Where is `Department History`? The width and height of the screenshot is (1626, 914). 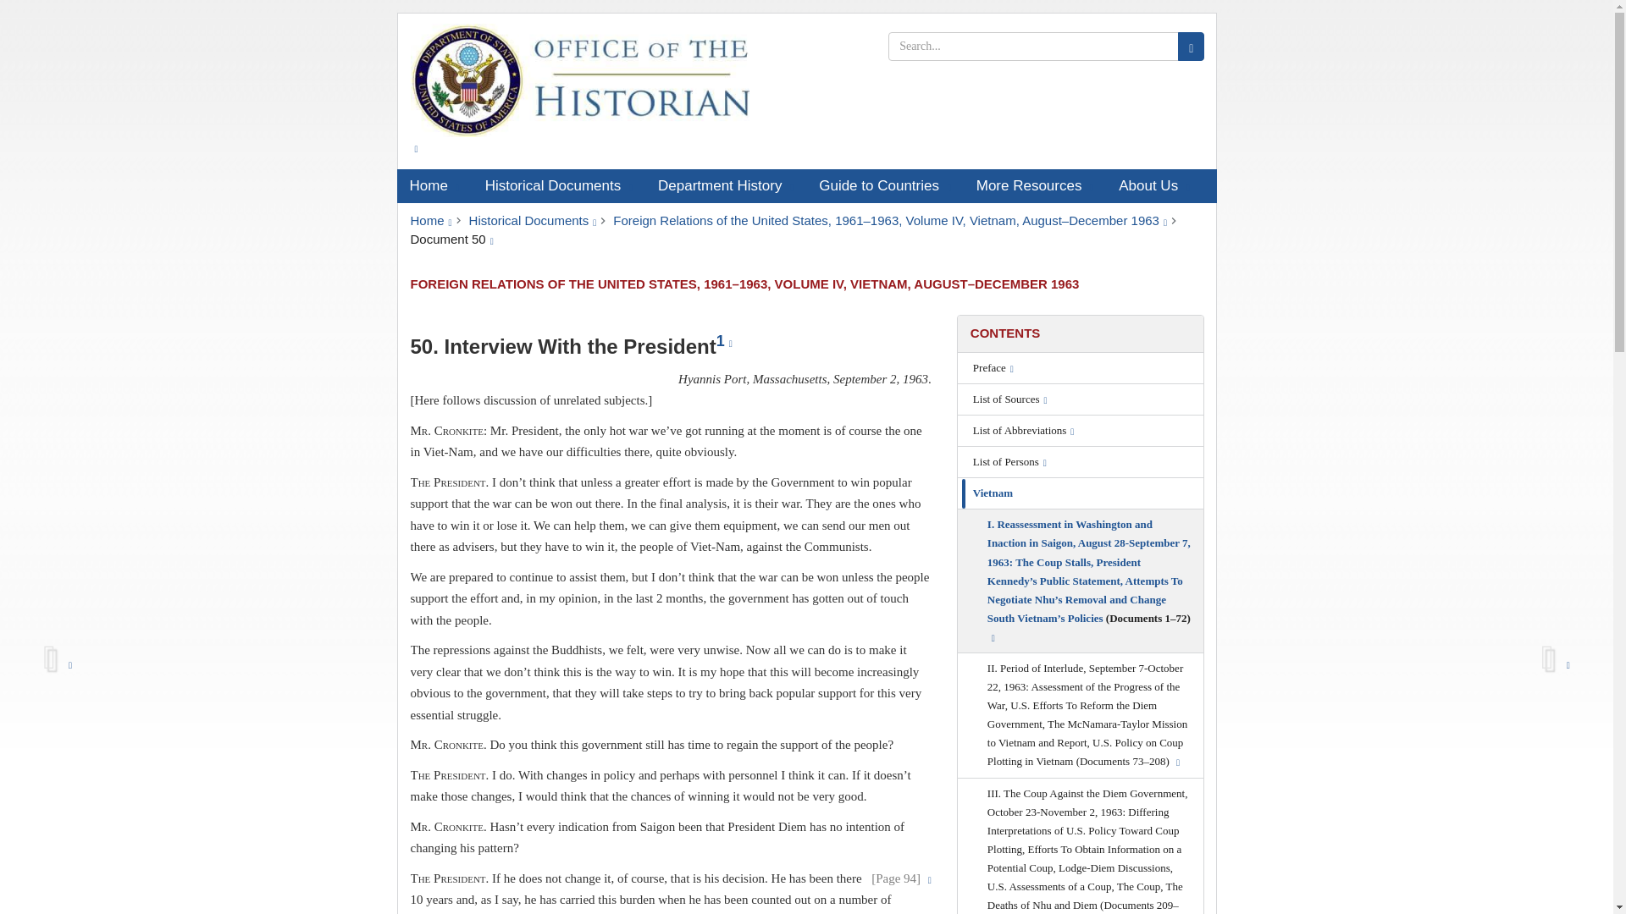
Department History is located at coordinates (726, 185).